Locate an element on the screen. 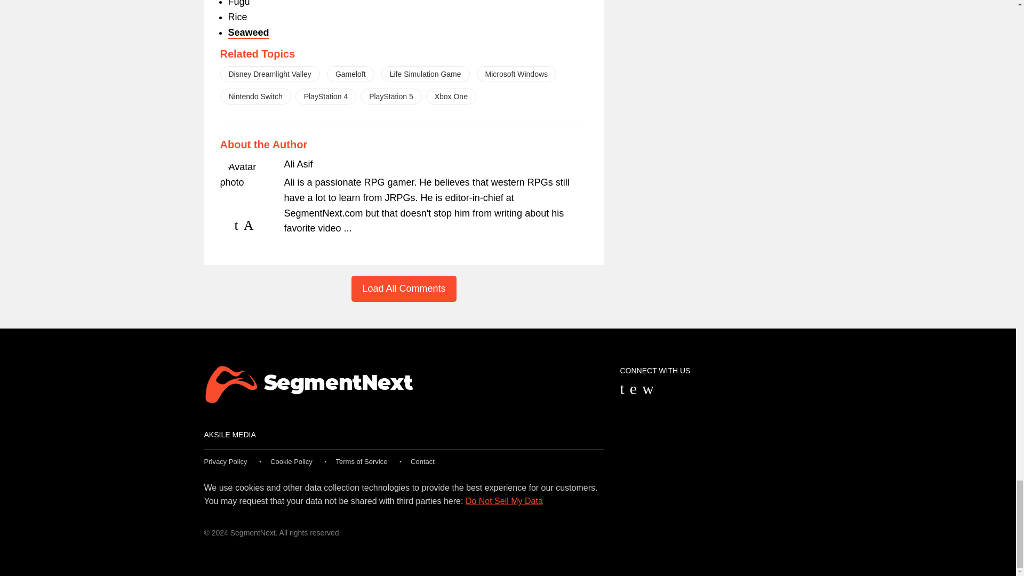  PlayStation 4 is located at coordinates (326, 96).